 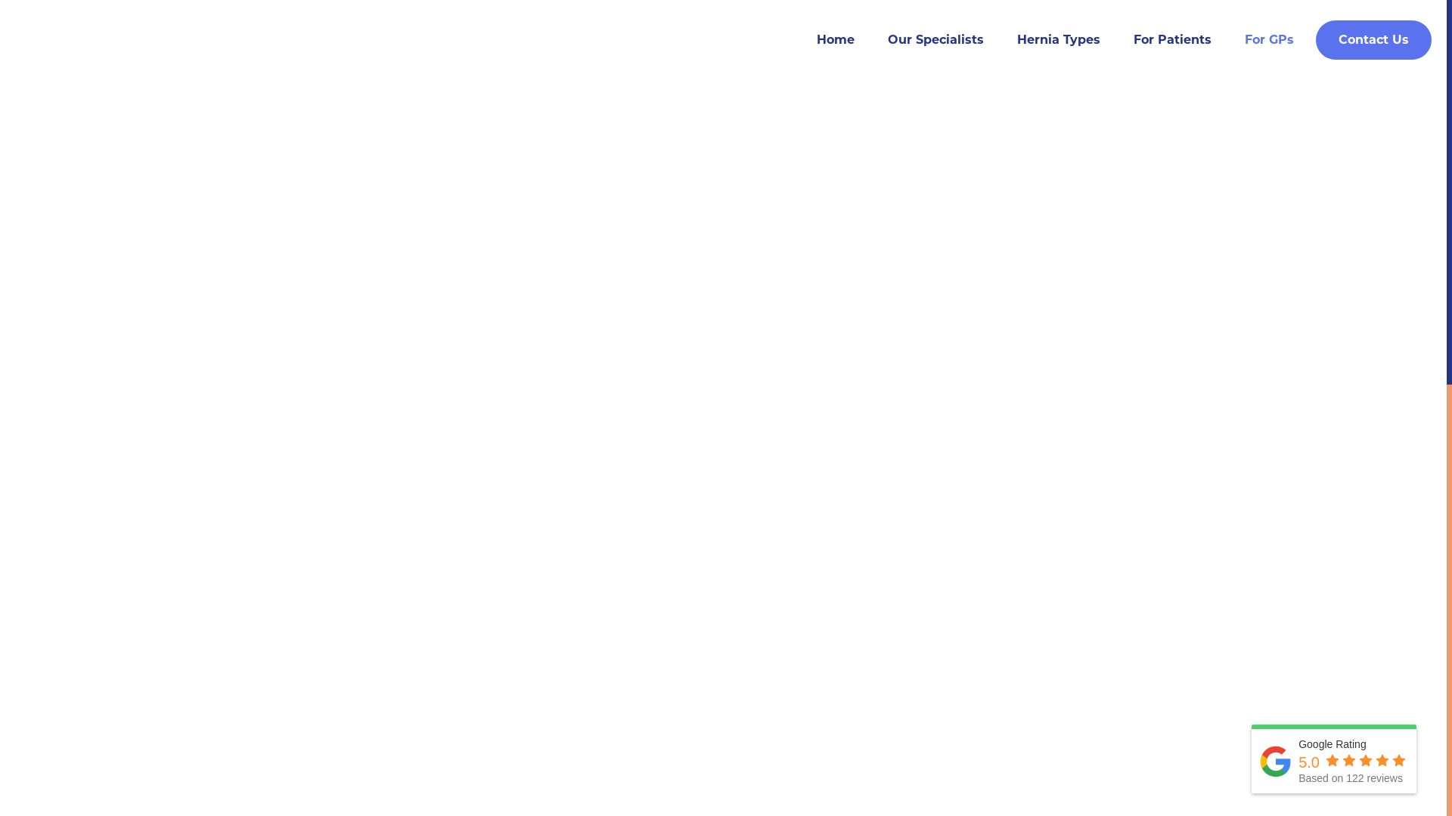 I want to click on For Patients, so click(x=1172, y=40).